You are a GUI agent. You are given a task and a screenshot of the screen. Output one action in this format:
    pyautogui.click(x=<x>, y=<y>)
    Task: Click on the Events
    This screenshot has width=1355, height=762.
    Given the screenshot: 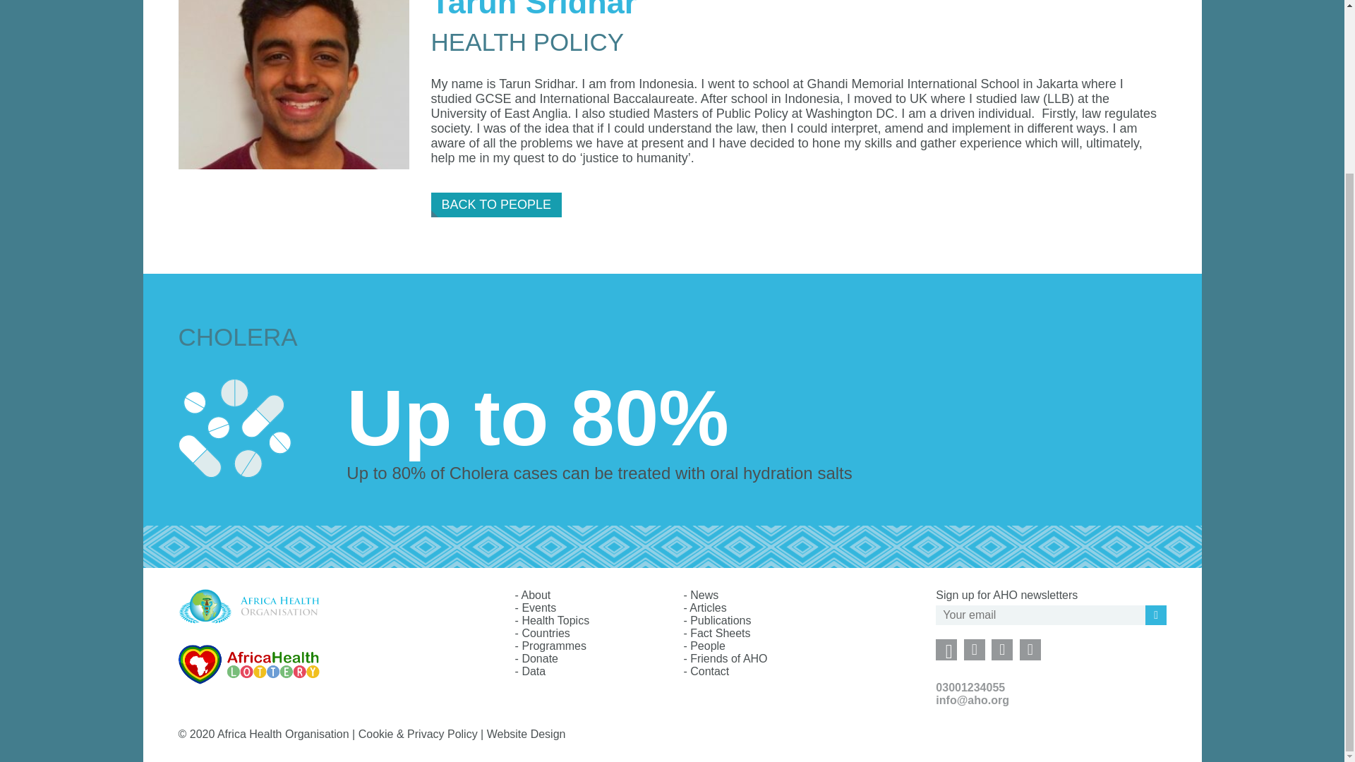 What is the action you would take?
    pyautogui.click(x=538, y=608)
    